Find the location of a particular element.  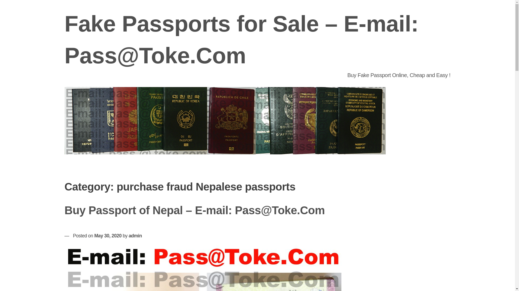

Buy Passport of Nepal is located at coordinates (203, 268).